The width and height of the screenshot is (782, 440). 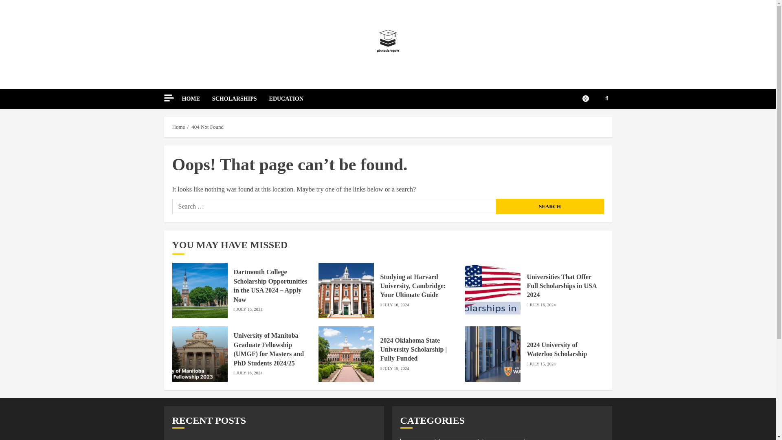 I want to click on 2024 University of Waterloo Scholarship, so click(x=556, y=350).